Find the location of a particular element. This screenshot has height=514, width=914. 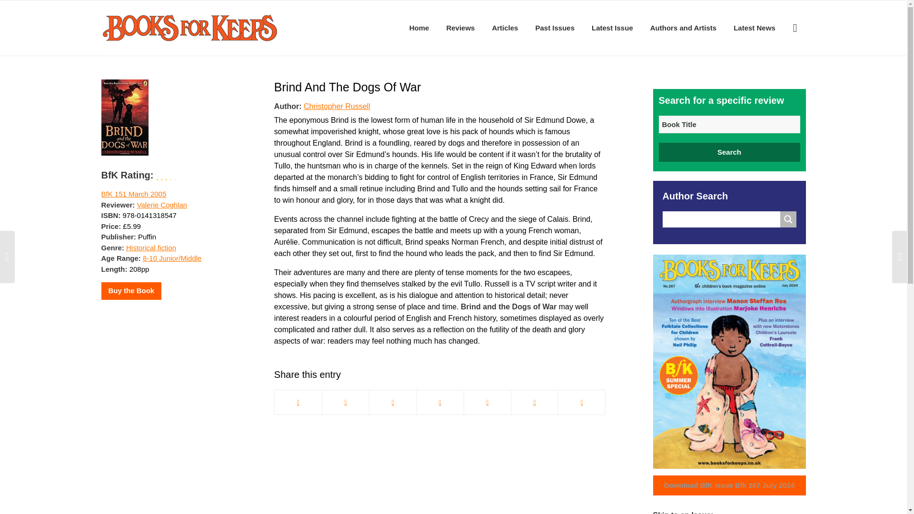

Authors and Artists is located at coordinates (683, 28).